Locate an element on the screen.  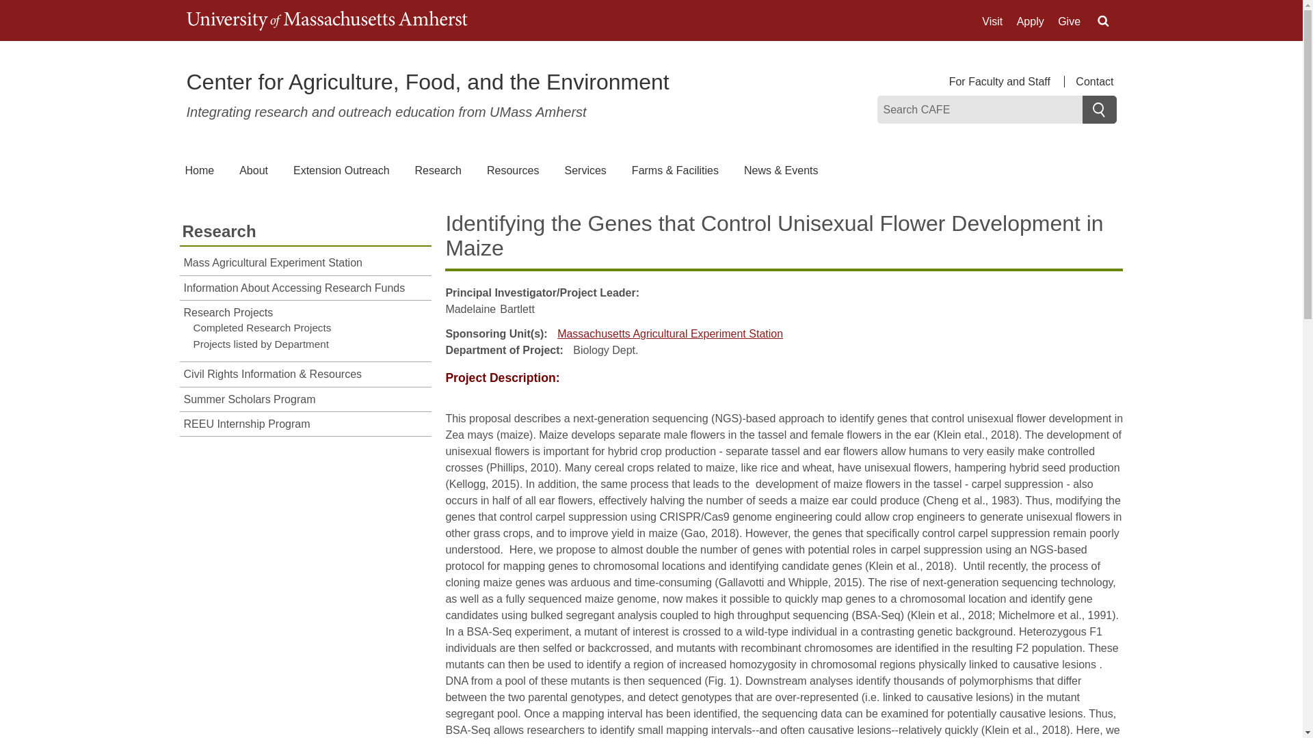
Contact is located at coordinates (1090, 82).